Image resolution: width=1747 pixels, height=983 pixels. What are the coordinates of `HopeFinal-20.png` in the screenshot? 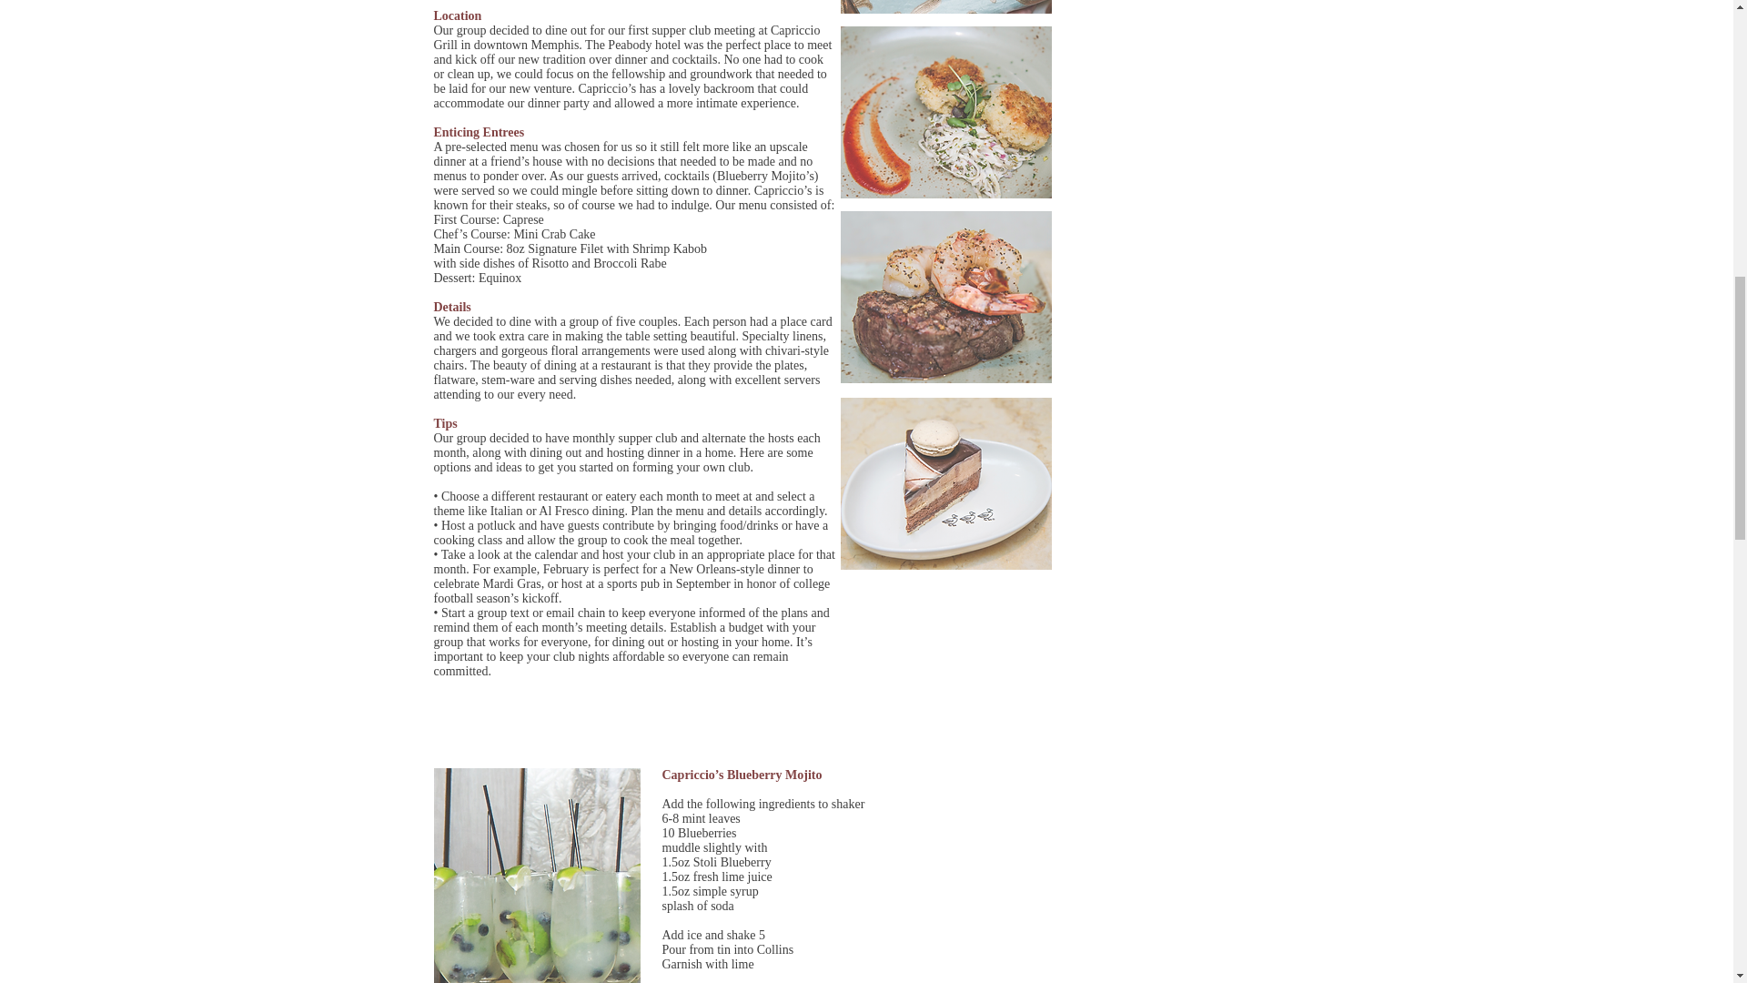 It's located at (945, 113).